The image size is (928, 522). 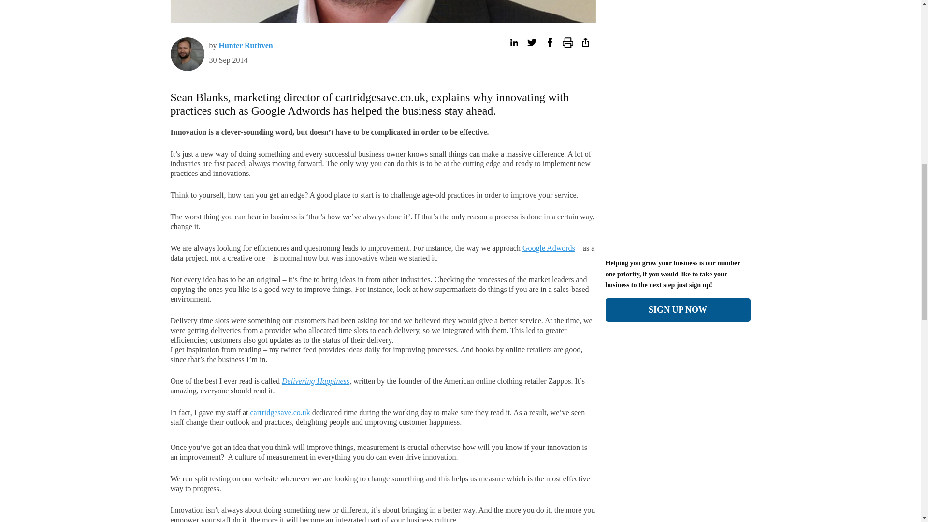 I want to click on Print this article, so click(x=567, y=43).